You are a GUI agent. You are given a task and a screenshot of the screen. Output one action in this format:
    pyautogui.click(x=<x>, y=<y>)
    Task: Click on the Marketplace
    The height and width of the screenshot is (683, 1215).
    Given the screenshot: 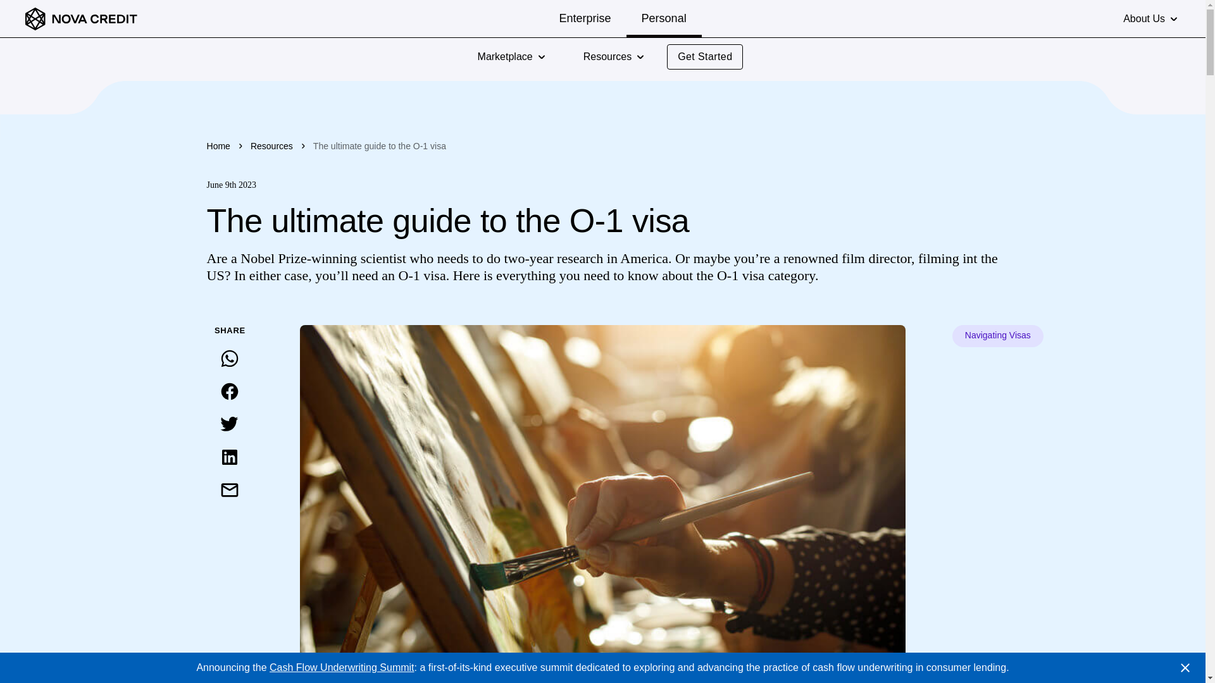 What is the action you would take?
    pyautogui.click(x=505, y=57)
    